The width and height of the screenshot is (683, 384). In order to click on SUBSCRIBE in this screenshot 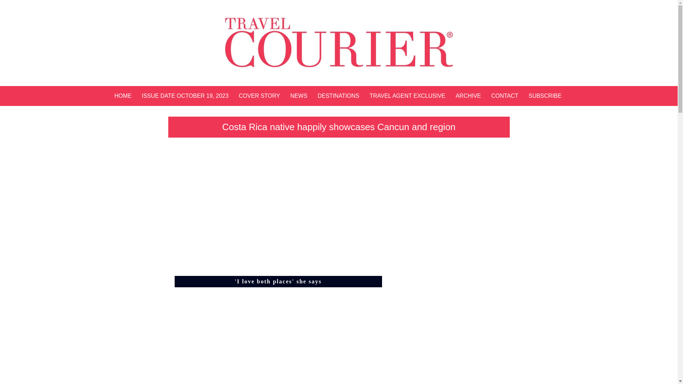, I will do `click(545, 95)`.